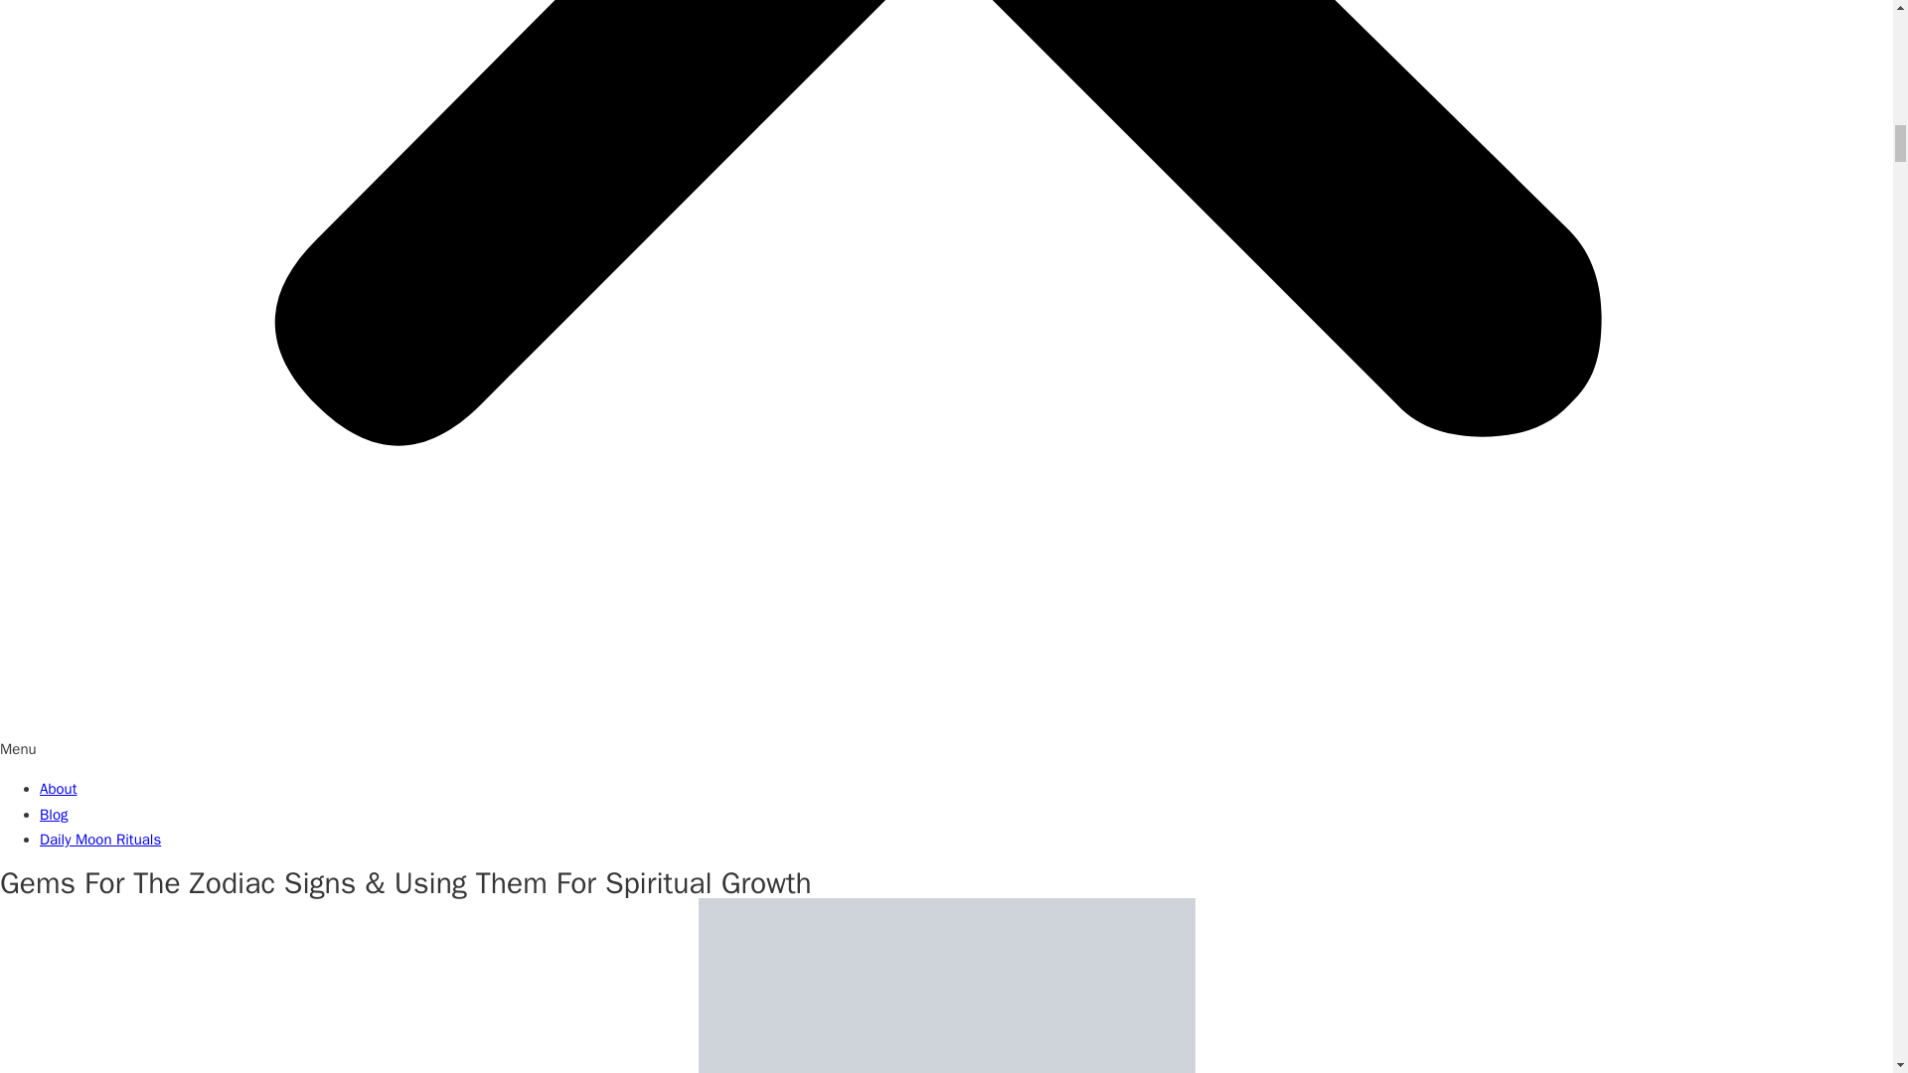  Describe the element at coordinates (99, 839) in the screenshot. I see `Daily Moon Rituals` at that location.